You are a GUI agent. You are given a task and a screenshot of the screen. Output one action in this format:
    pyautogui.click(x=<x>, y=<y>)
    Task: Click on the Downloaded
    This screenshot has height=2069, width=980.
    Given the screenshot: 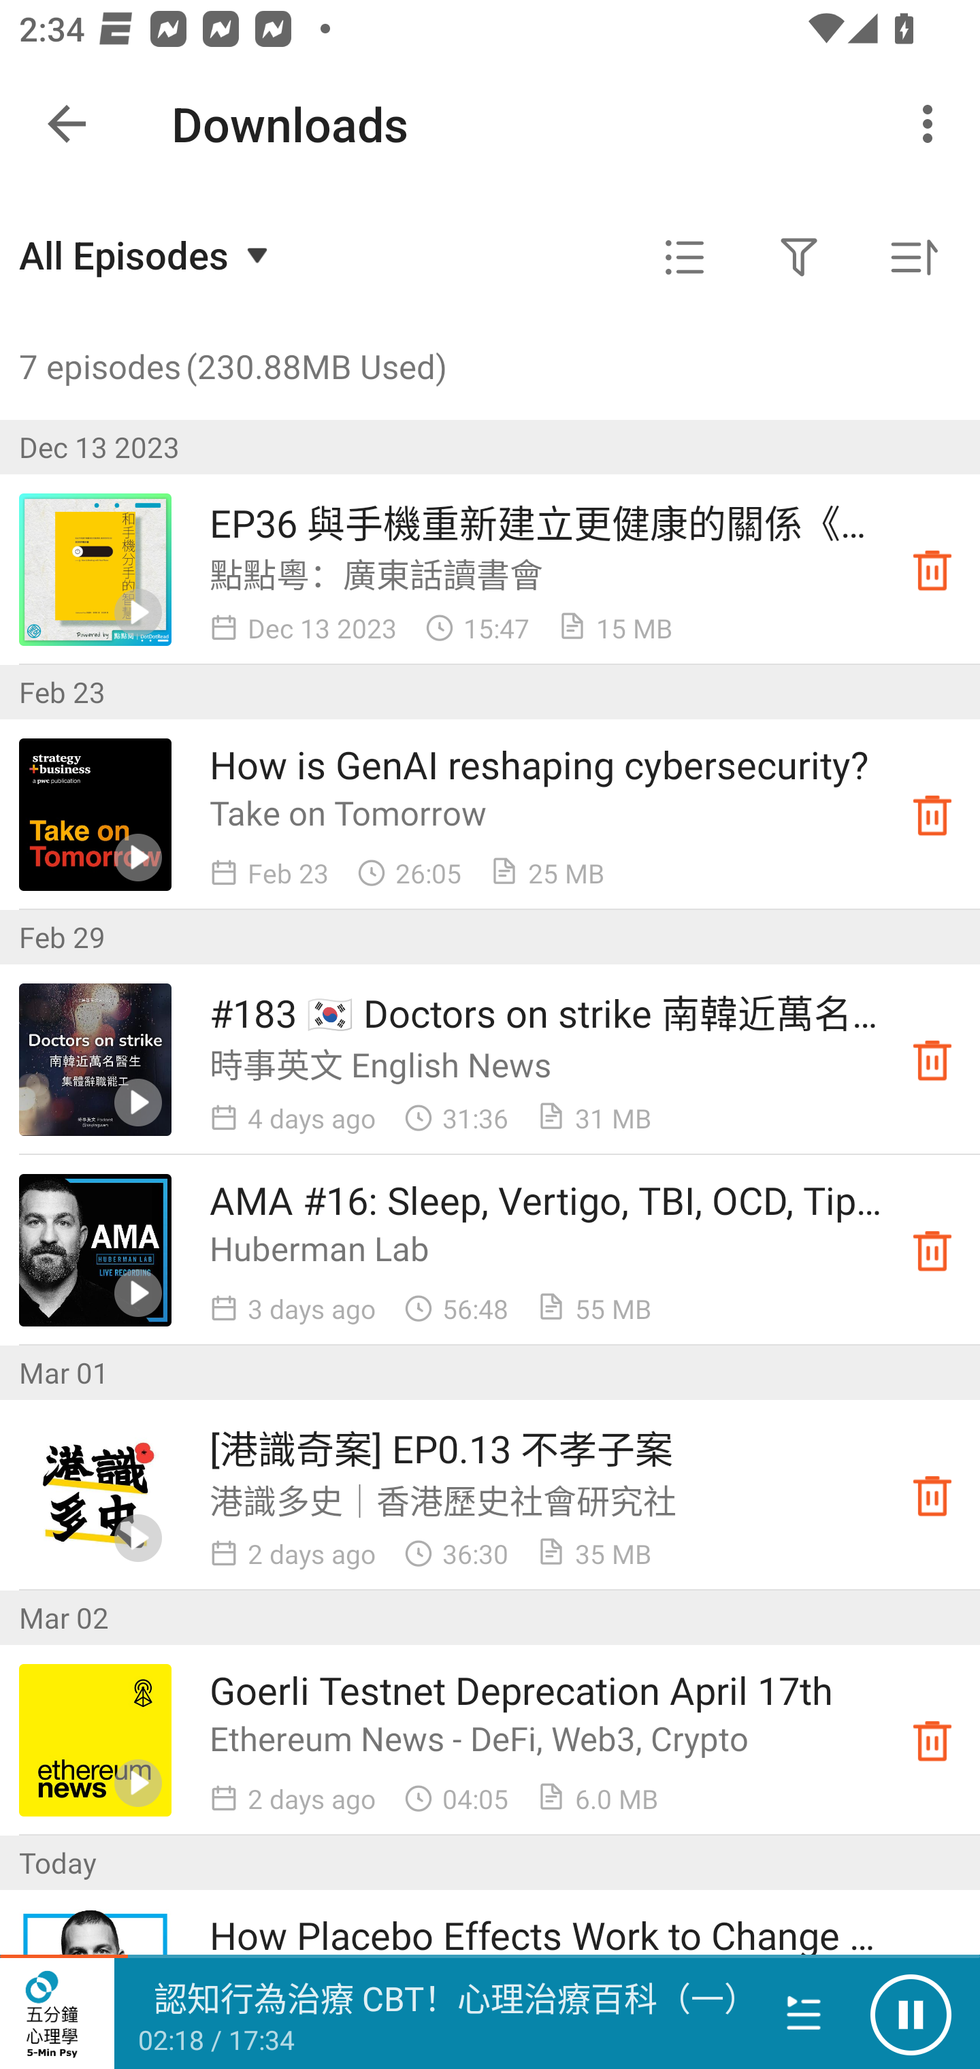 What is the action you would take?
    pyautogui.click(x=932, y=1496)
    